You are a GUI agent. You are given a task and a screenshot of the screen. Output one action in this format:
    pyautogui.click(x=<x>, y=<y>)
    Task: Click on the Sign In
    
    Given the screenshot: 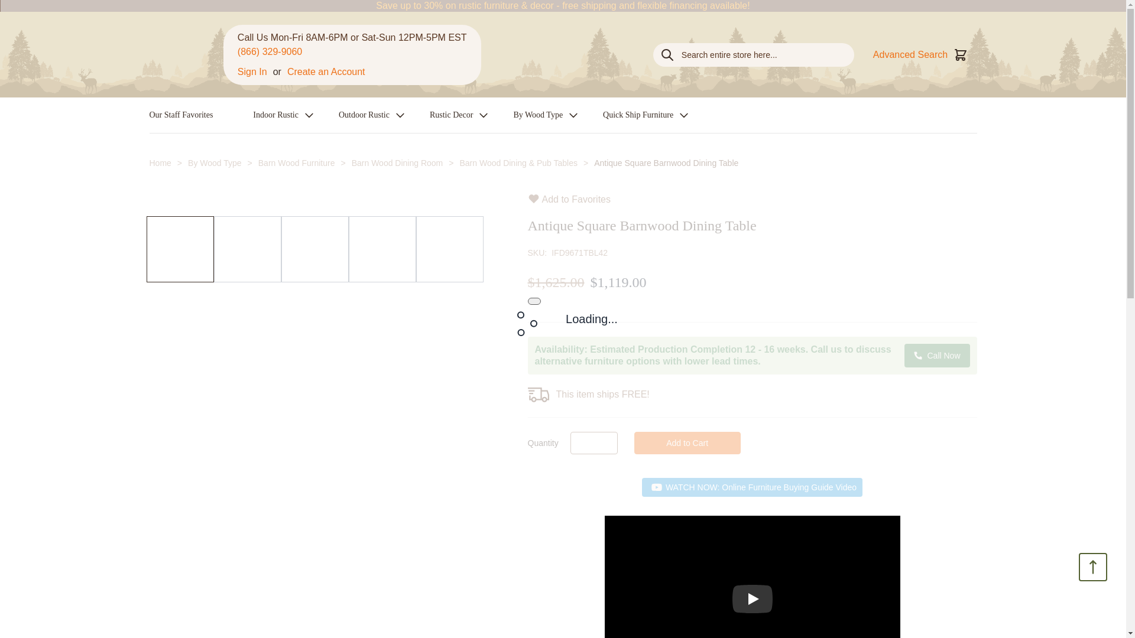 What is the action you would take?
    pyautogui.click(x=252, y=72)
    